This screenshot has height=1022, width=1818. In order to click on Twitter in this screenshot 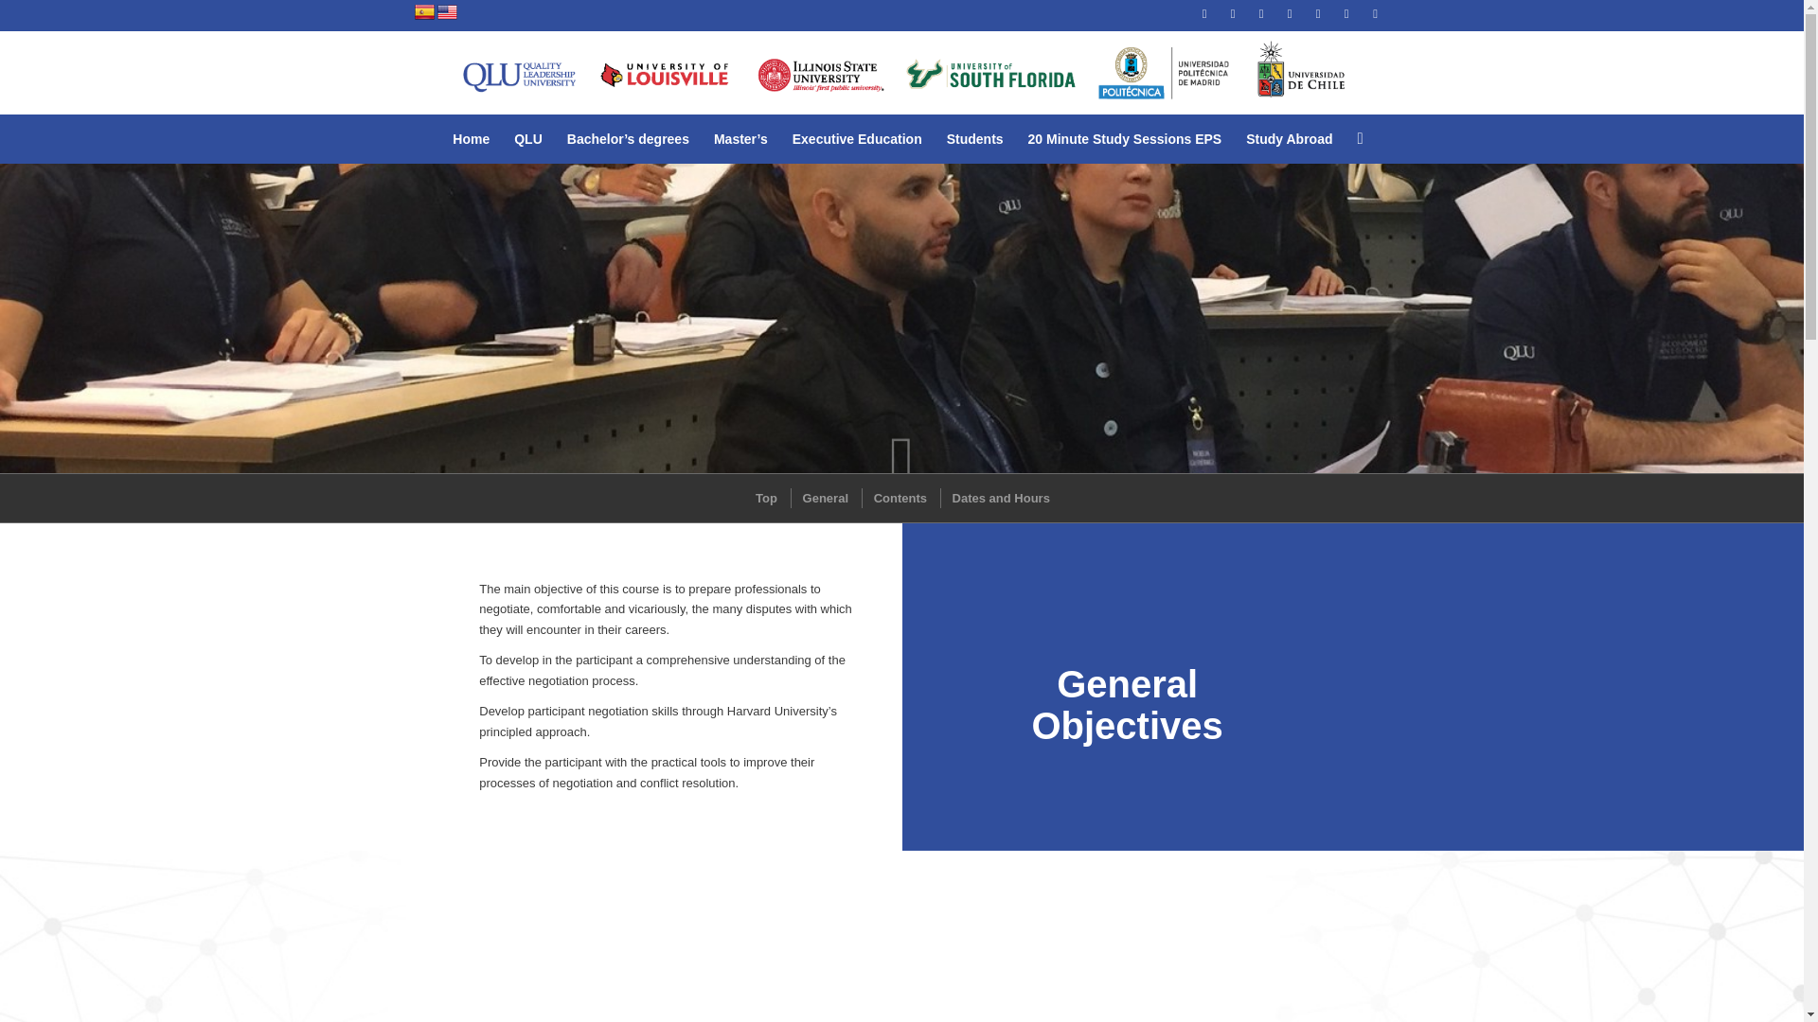, I will do `click(1290, 14)`.